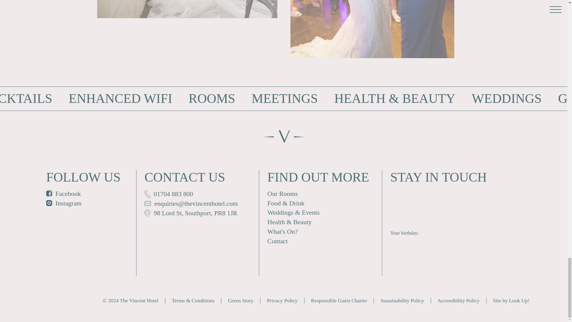 The height and width of the screenshot is (322, 572). What do you see at coordinates (26, 99) in the screenshot?
I see `Cocktails` at bounding box center [26, 99].